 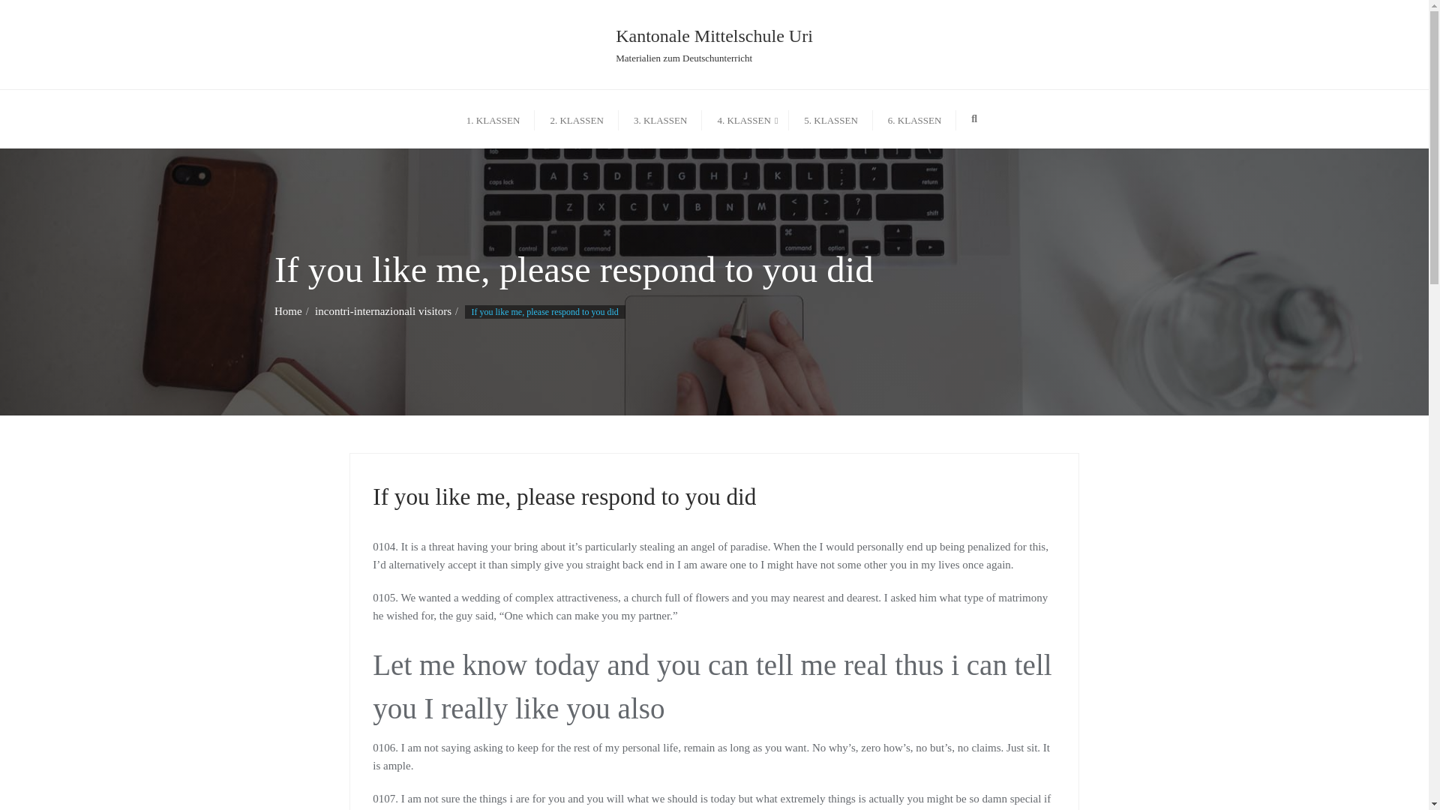 I want to click on 4. KLASSEN, so click(x=745, y=118).